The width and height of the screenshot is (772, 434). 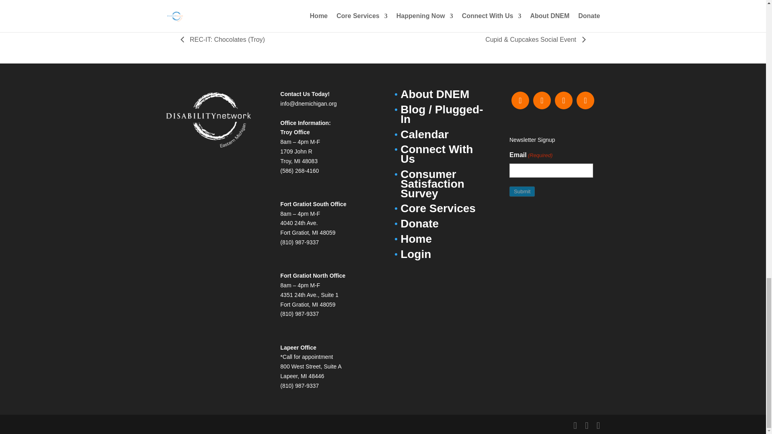 What do you see at coordinates (255, 2) in the screenshot?
I see `Event Series` at bounding box center [255, 2].